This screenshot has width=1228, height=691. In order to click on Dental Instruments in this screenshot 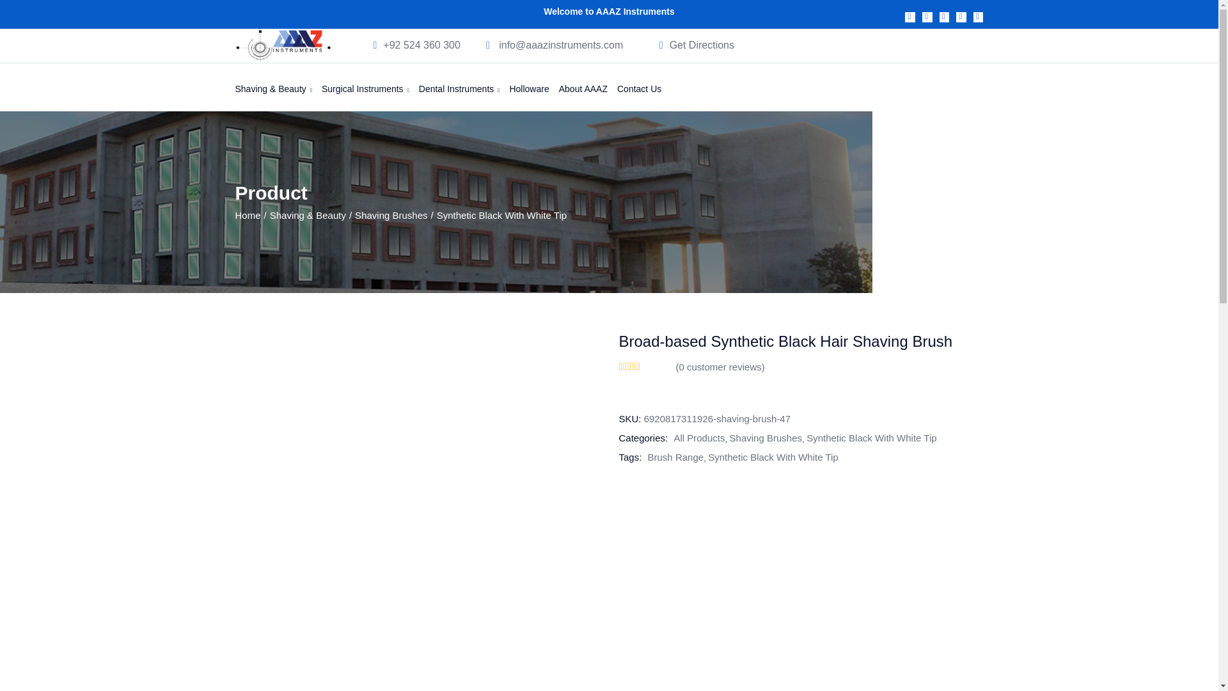, I will do `click(464, 84)`.